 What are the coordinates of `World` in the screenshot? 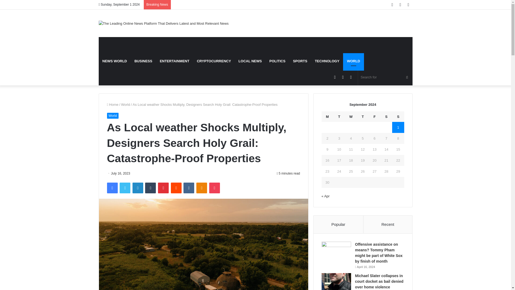 It's located at (126, 105).